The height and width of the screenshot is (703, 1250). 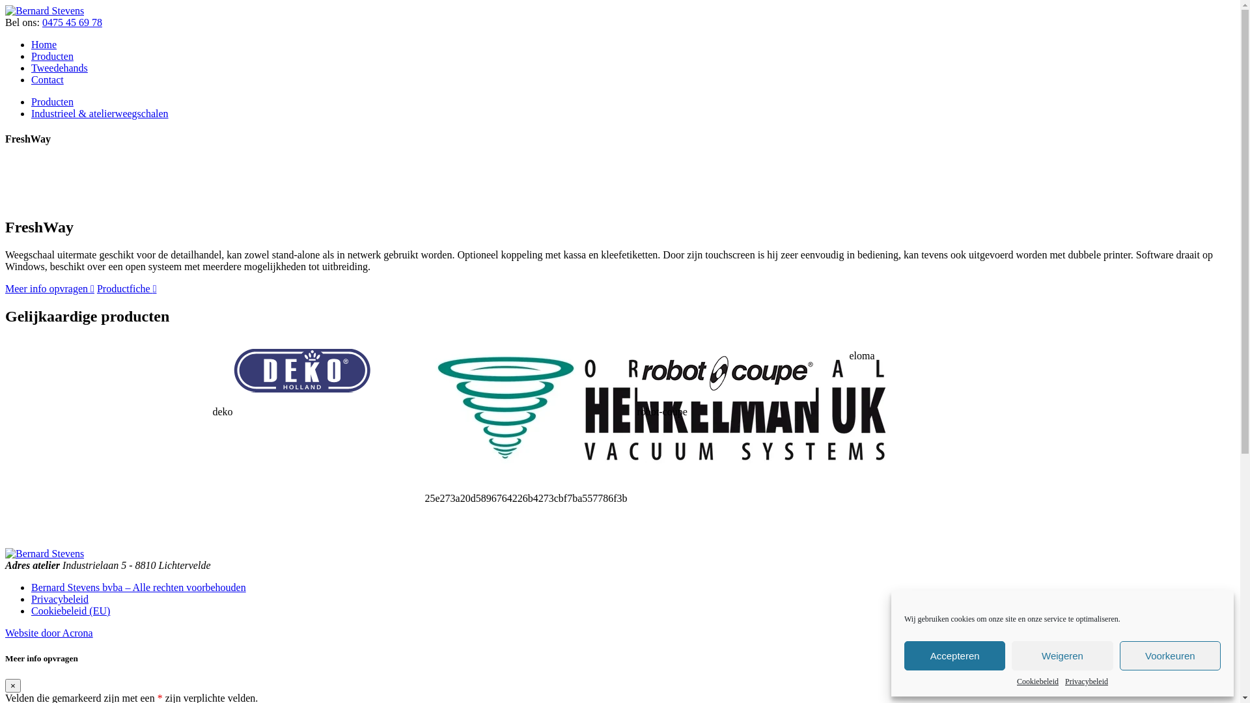 I want to click on Cookiebeleid (EU), so click(x=70, y=611).